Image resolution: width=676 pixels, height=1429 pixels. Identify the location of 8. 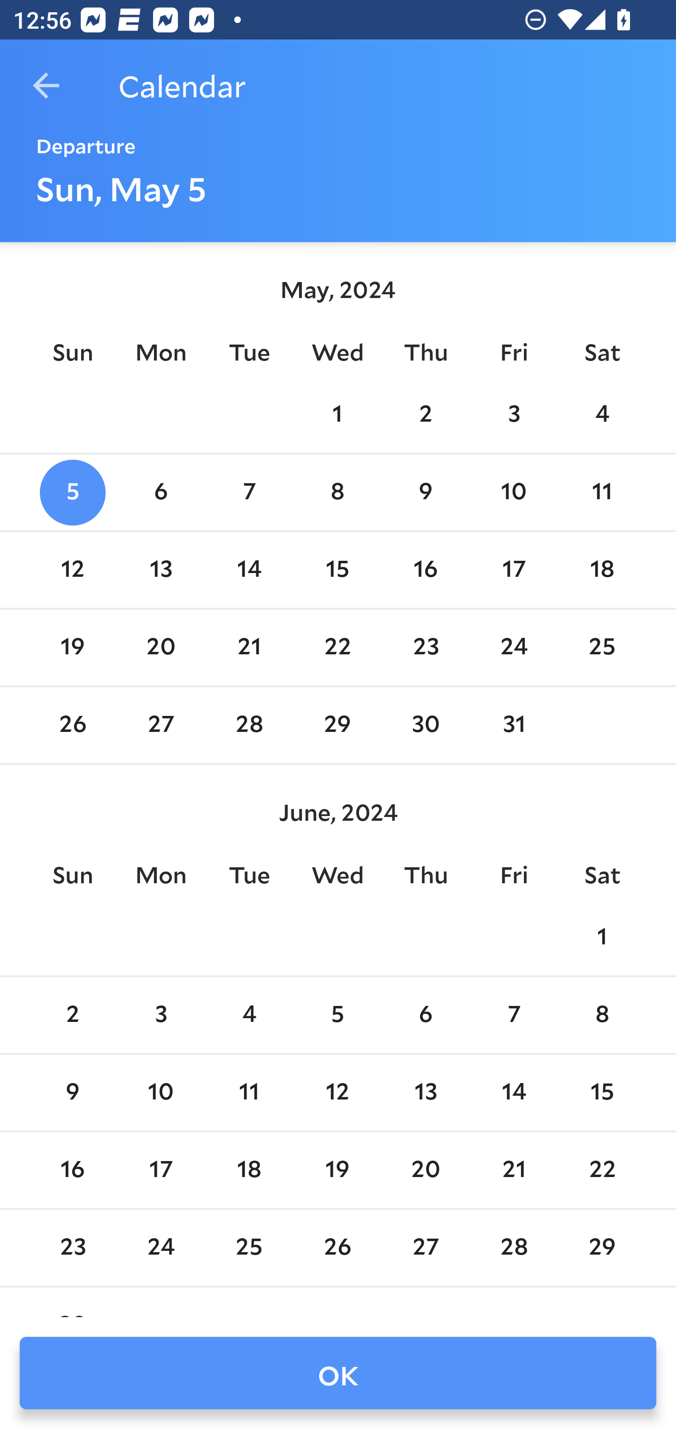
(602, 1016).